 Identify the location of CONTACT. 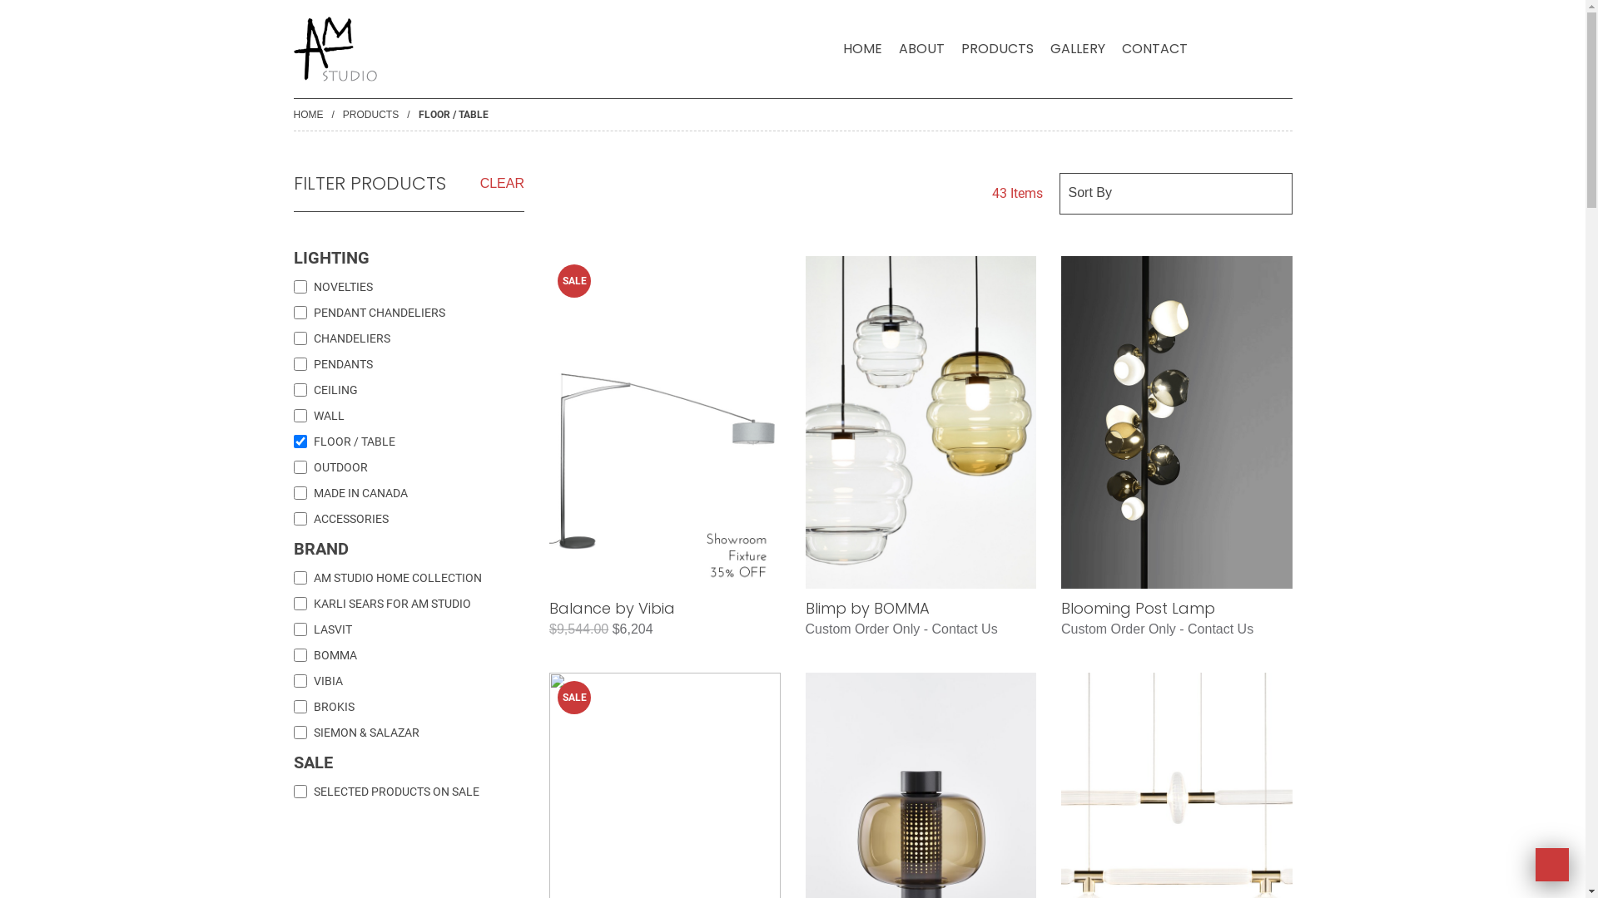
(1155, 49).